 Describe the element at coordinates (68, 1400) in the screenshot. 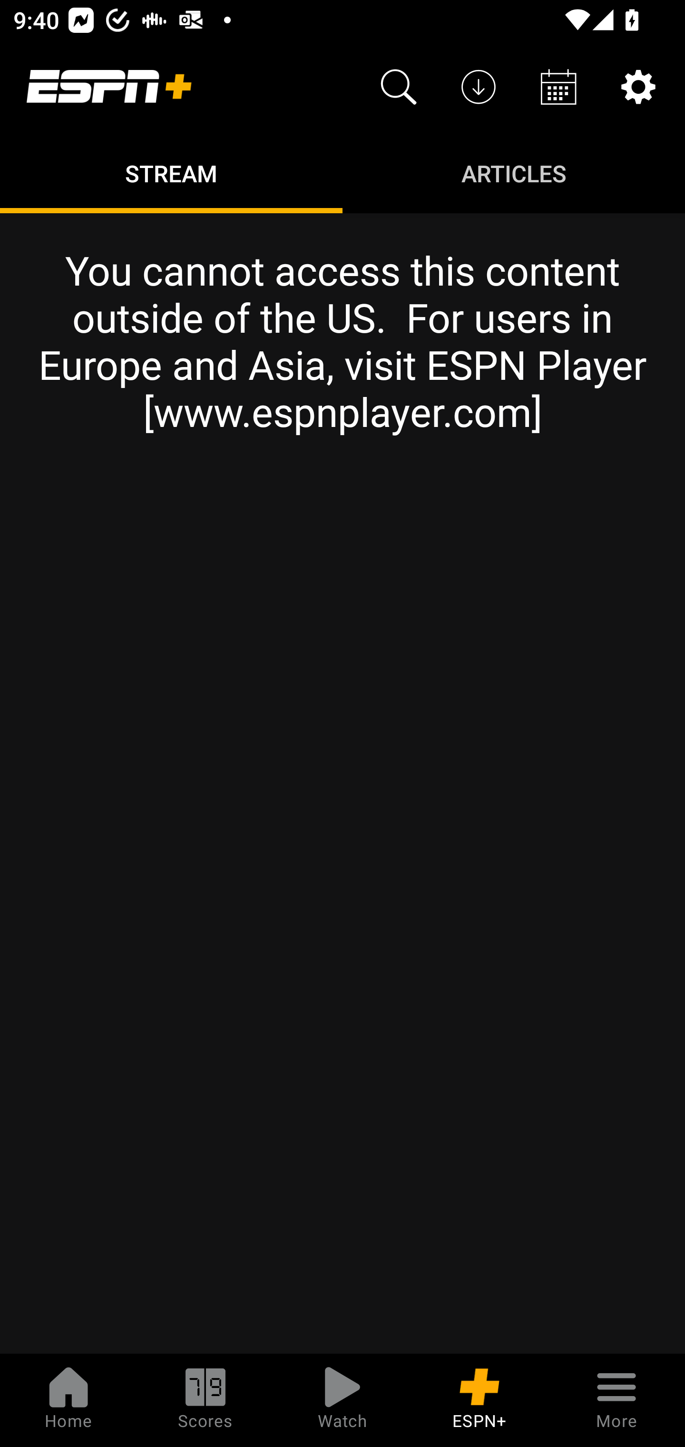

I see `Home` at that location.